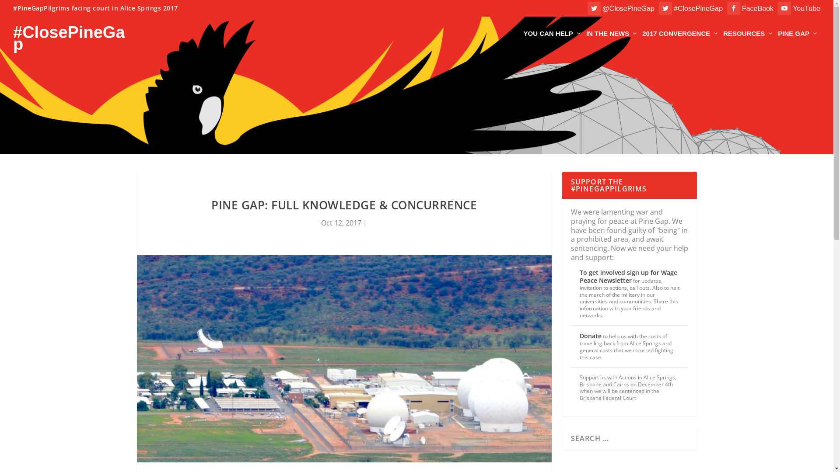 The height and width of the screenshot is (472, 840). I want to click on #ClosePineGap, so click(74, 34).